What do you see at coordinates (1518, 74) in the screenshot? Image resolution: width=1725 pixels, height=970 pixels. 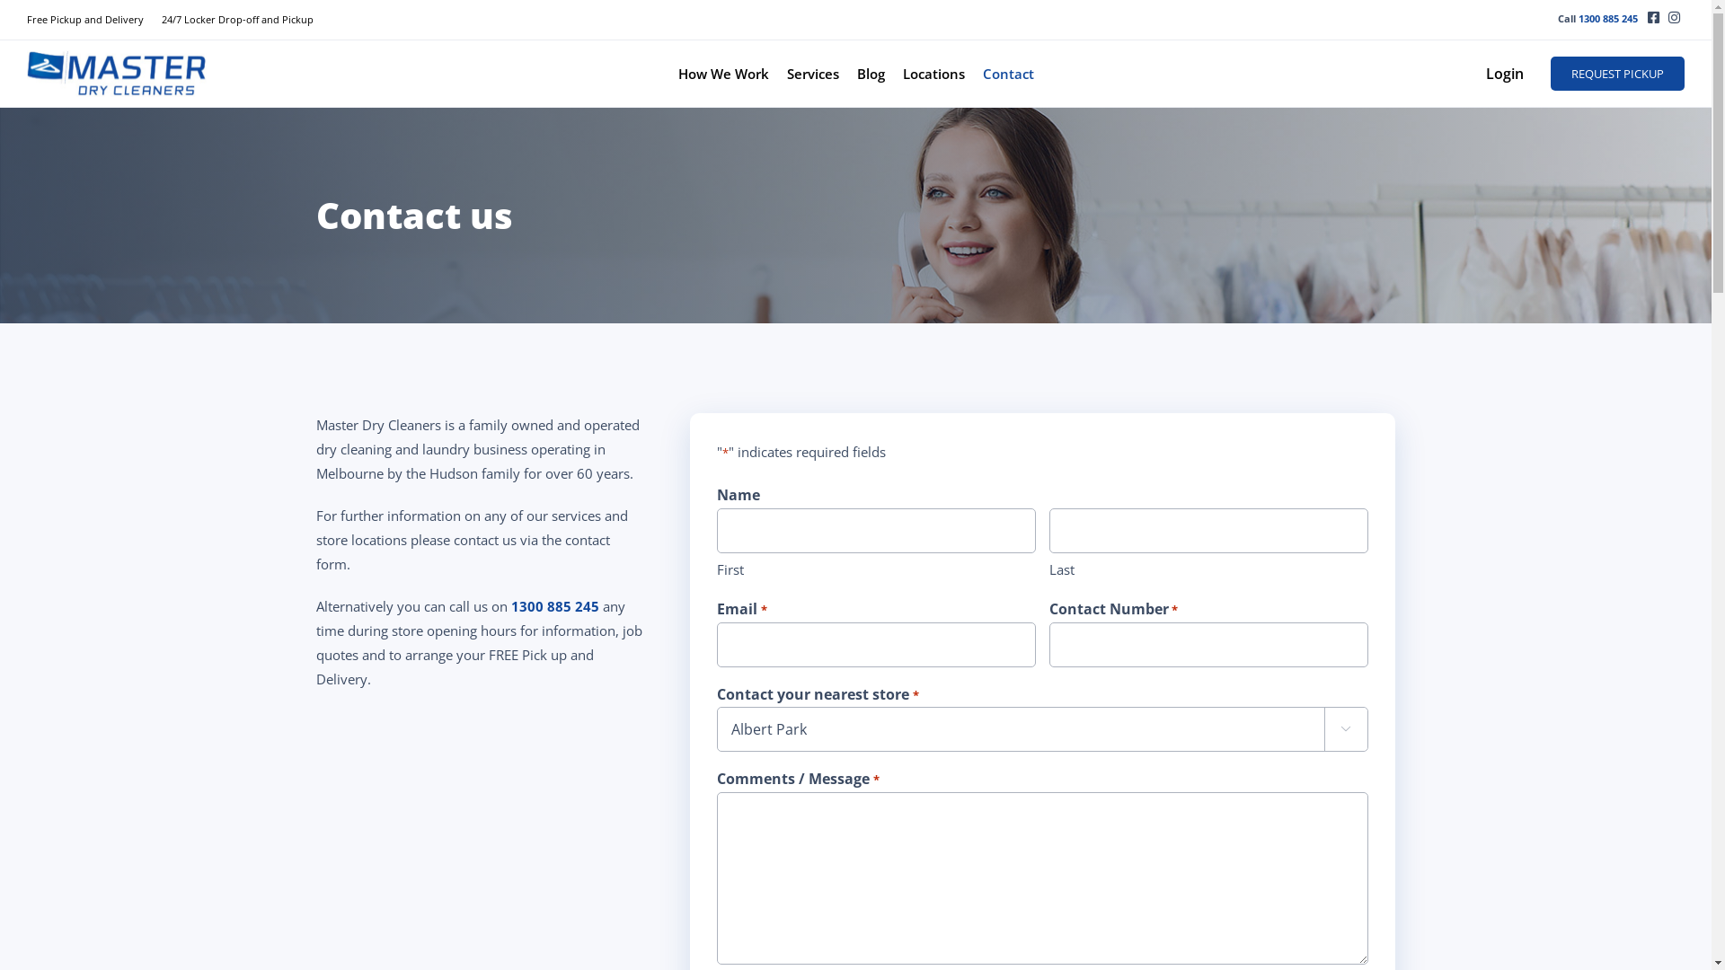 I see `Login` at bounding box center [1518, 74].